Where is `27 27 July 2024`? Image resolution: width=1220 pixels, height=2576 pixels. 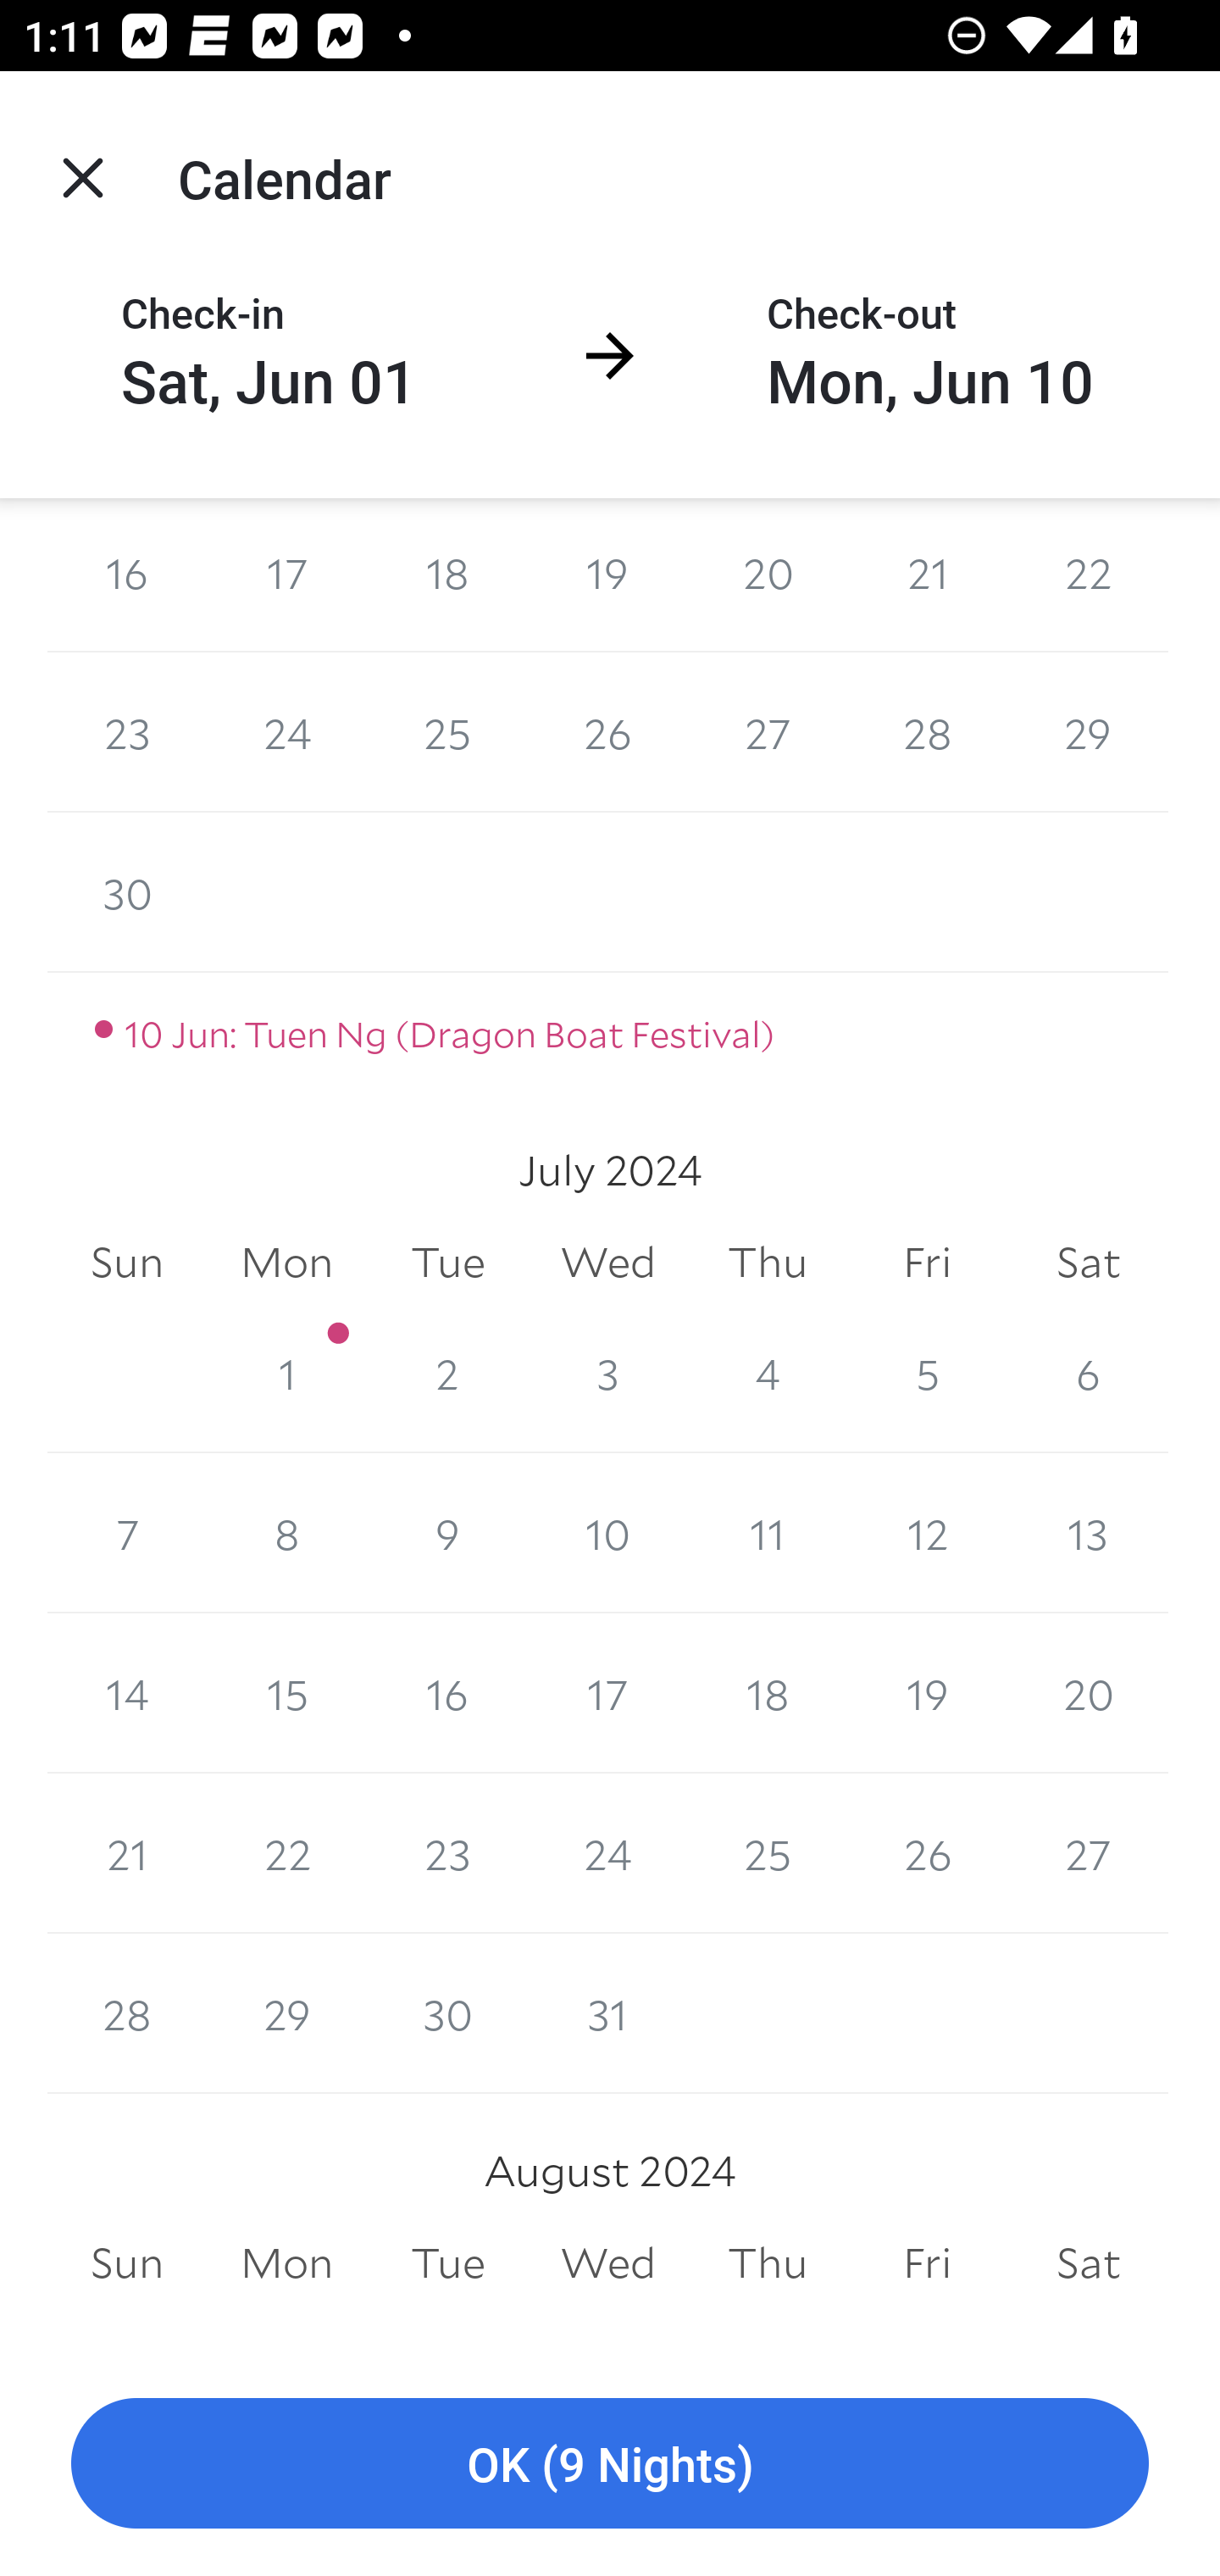
27 27 July 2024 is located at coordinates (1088, 1853).